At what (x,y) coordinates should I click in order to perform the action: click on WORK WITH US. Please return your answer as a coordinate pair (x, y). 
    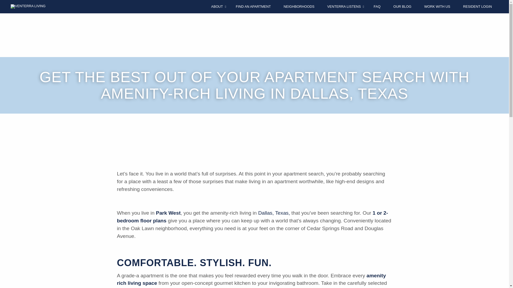
    Looking at the image, I should click on (437, 6).